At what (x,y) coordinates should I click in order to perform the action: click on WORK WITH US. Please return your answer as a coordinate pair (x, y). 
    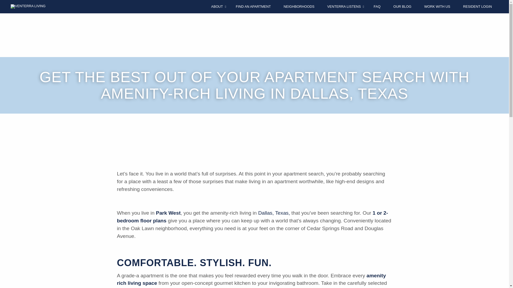
    Looking at the image, I should click on (437, 6).